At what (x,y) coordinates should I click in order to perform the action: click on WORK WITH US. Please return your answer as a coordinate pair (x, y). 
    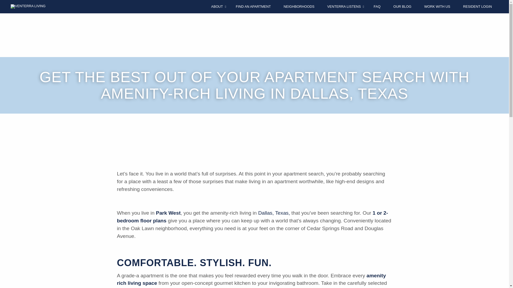
    Looking at the image, I should click on (437, 6).